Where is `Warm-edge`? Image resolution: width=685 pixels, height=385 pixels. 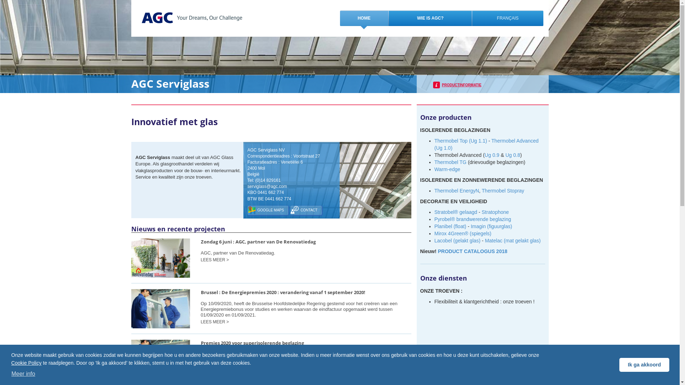 Warm-edge is located at coordinates (447, 169).